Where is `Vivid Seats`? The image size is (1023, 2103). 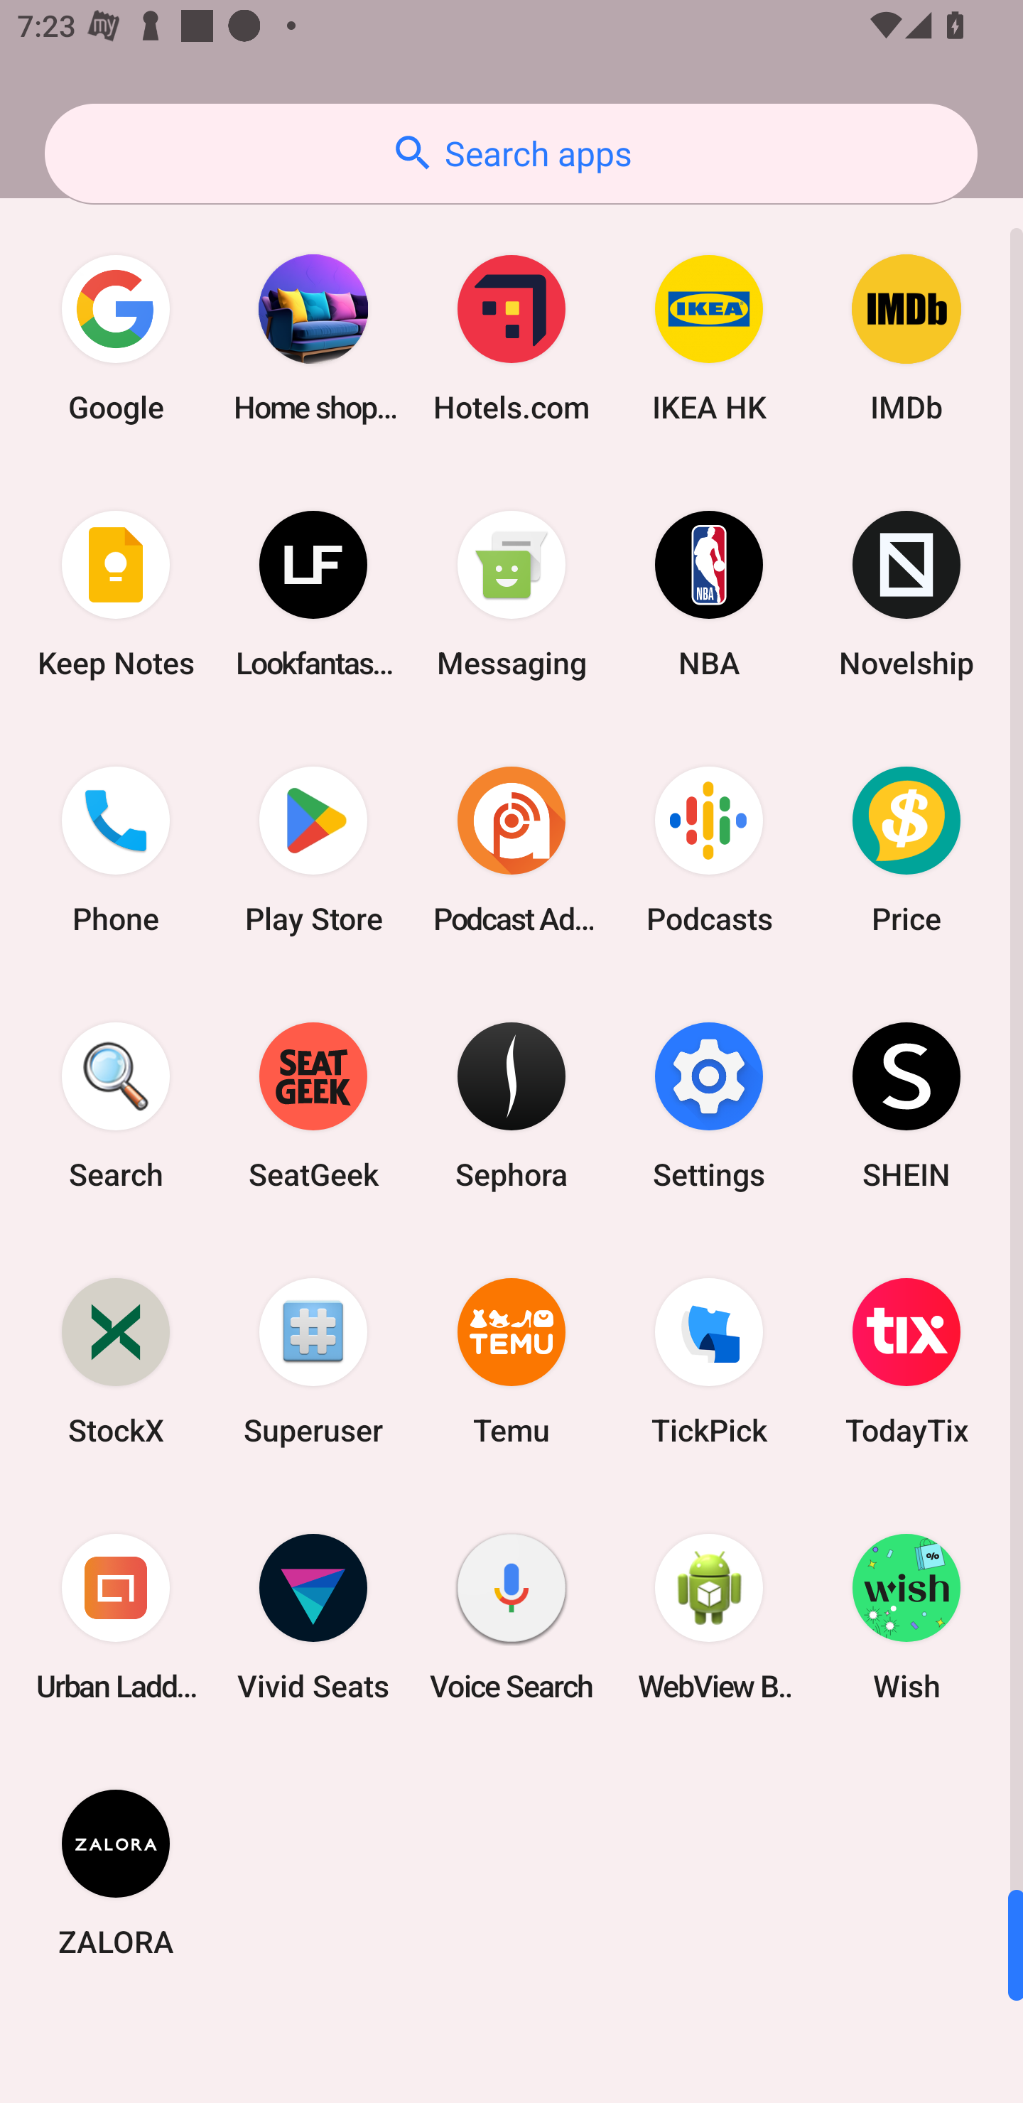
Vivid Seats is located at coordinates (313, 1617).